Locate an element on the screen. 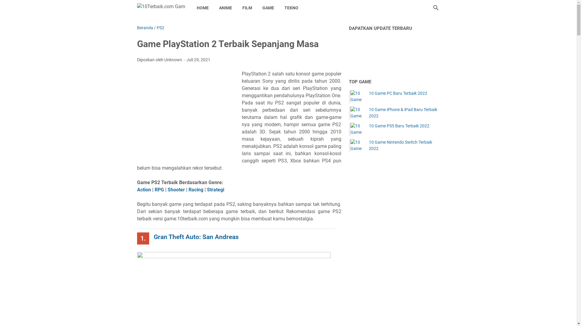  10 Game Nintendo Switch Terbaik 2022 is located at coordinates (404, 145).